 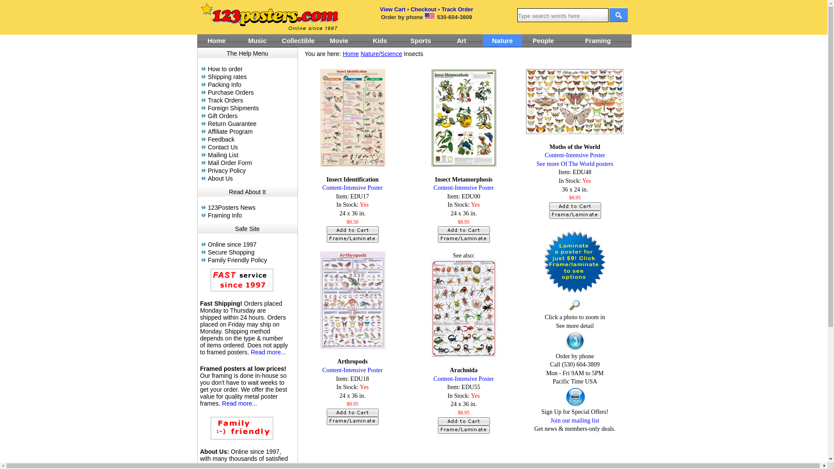 What do you see at coordinates (503, 41) in the screenshot?
I see `Nature` at bounding box center [503, 41].